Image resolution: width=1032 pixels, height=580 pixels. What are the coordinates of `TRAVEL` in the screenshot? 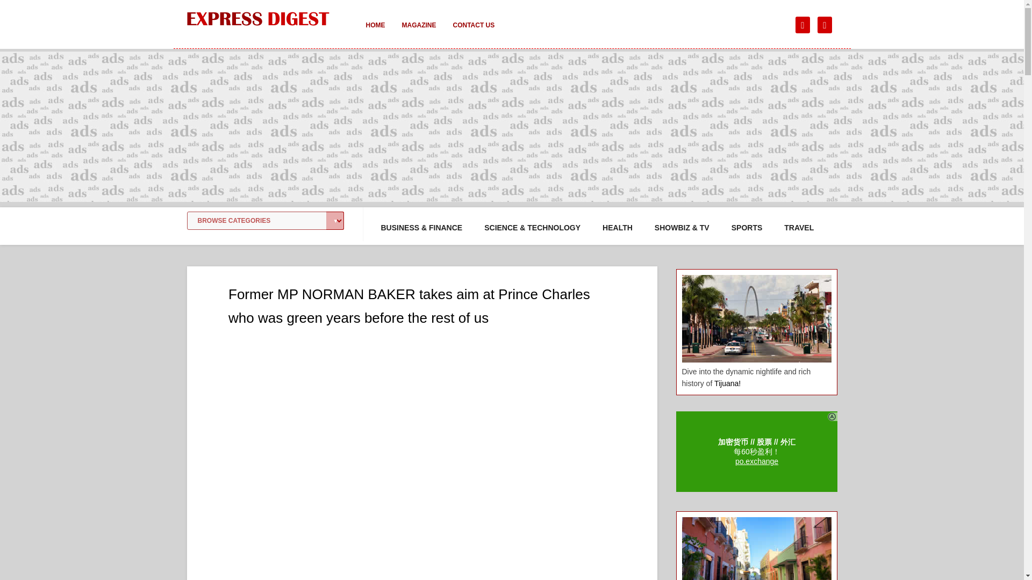 It's located at (799, 228).